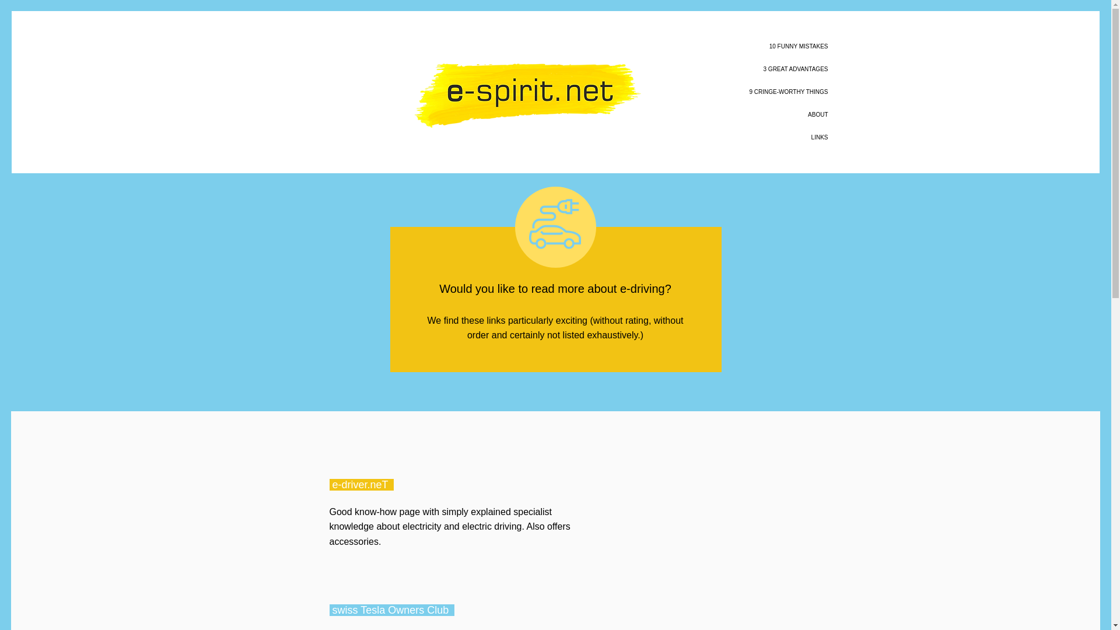  What do you see at coordinates (705, 92) in the screenshot?
I see `9 CRINGE-WORTHY THINGS` at bounding box center [705, 92].